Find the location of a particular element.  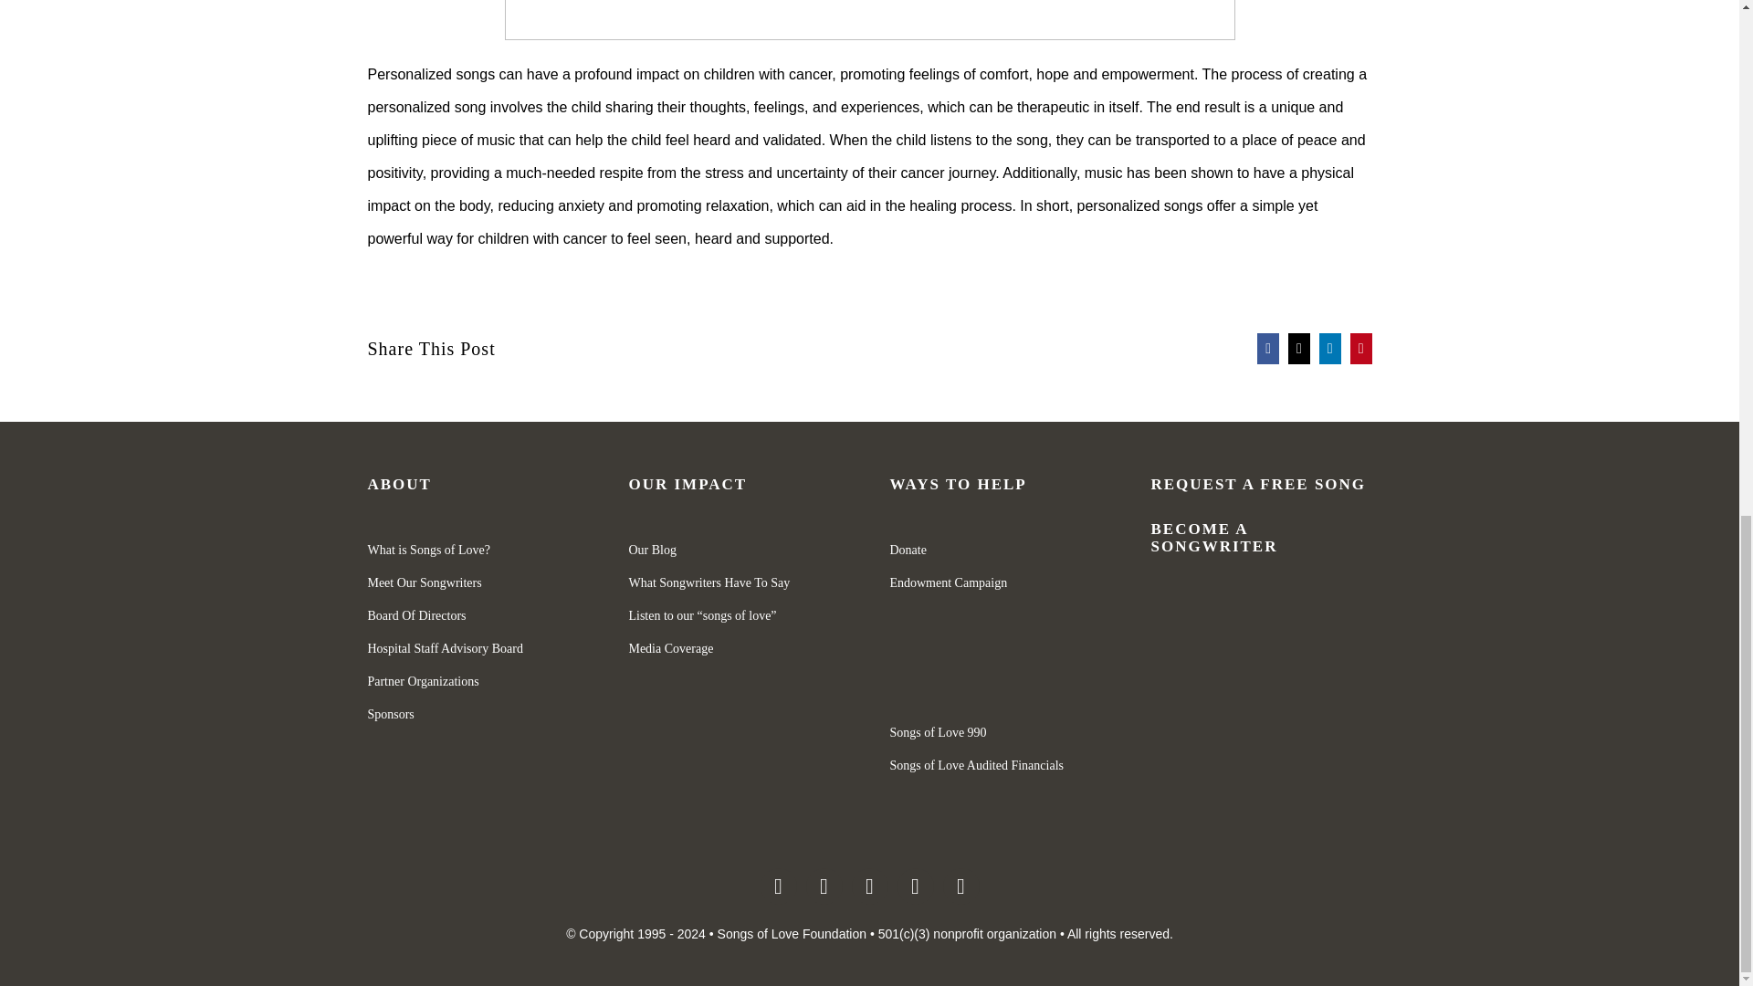

Instagram is located at coordinates (823, 886).